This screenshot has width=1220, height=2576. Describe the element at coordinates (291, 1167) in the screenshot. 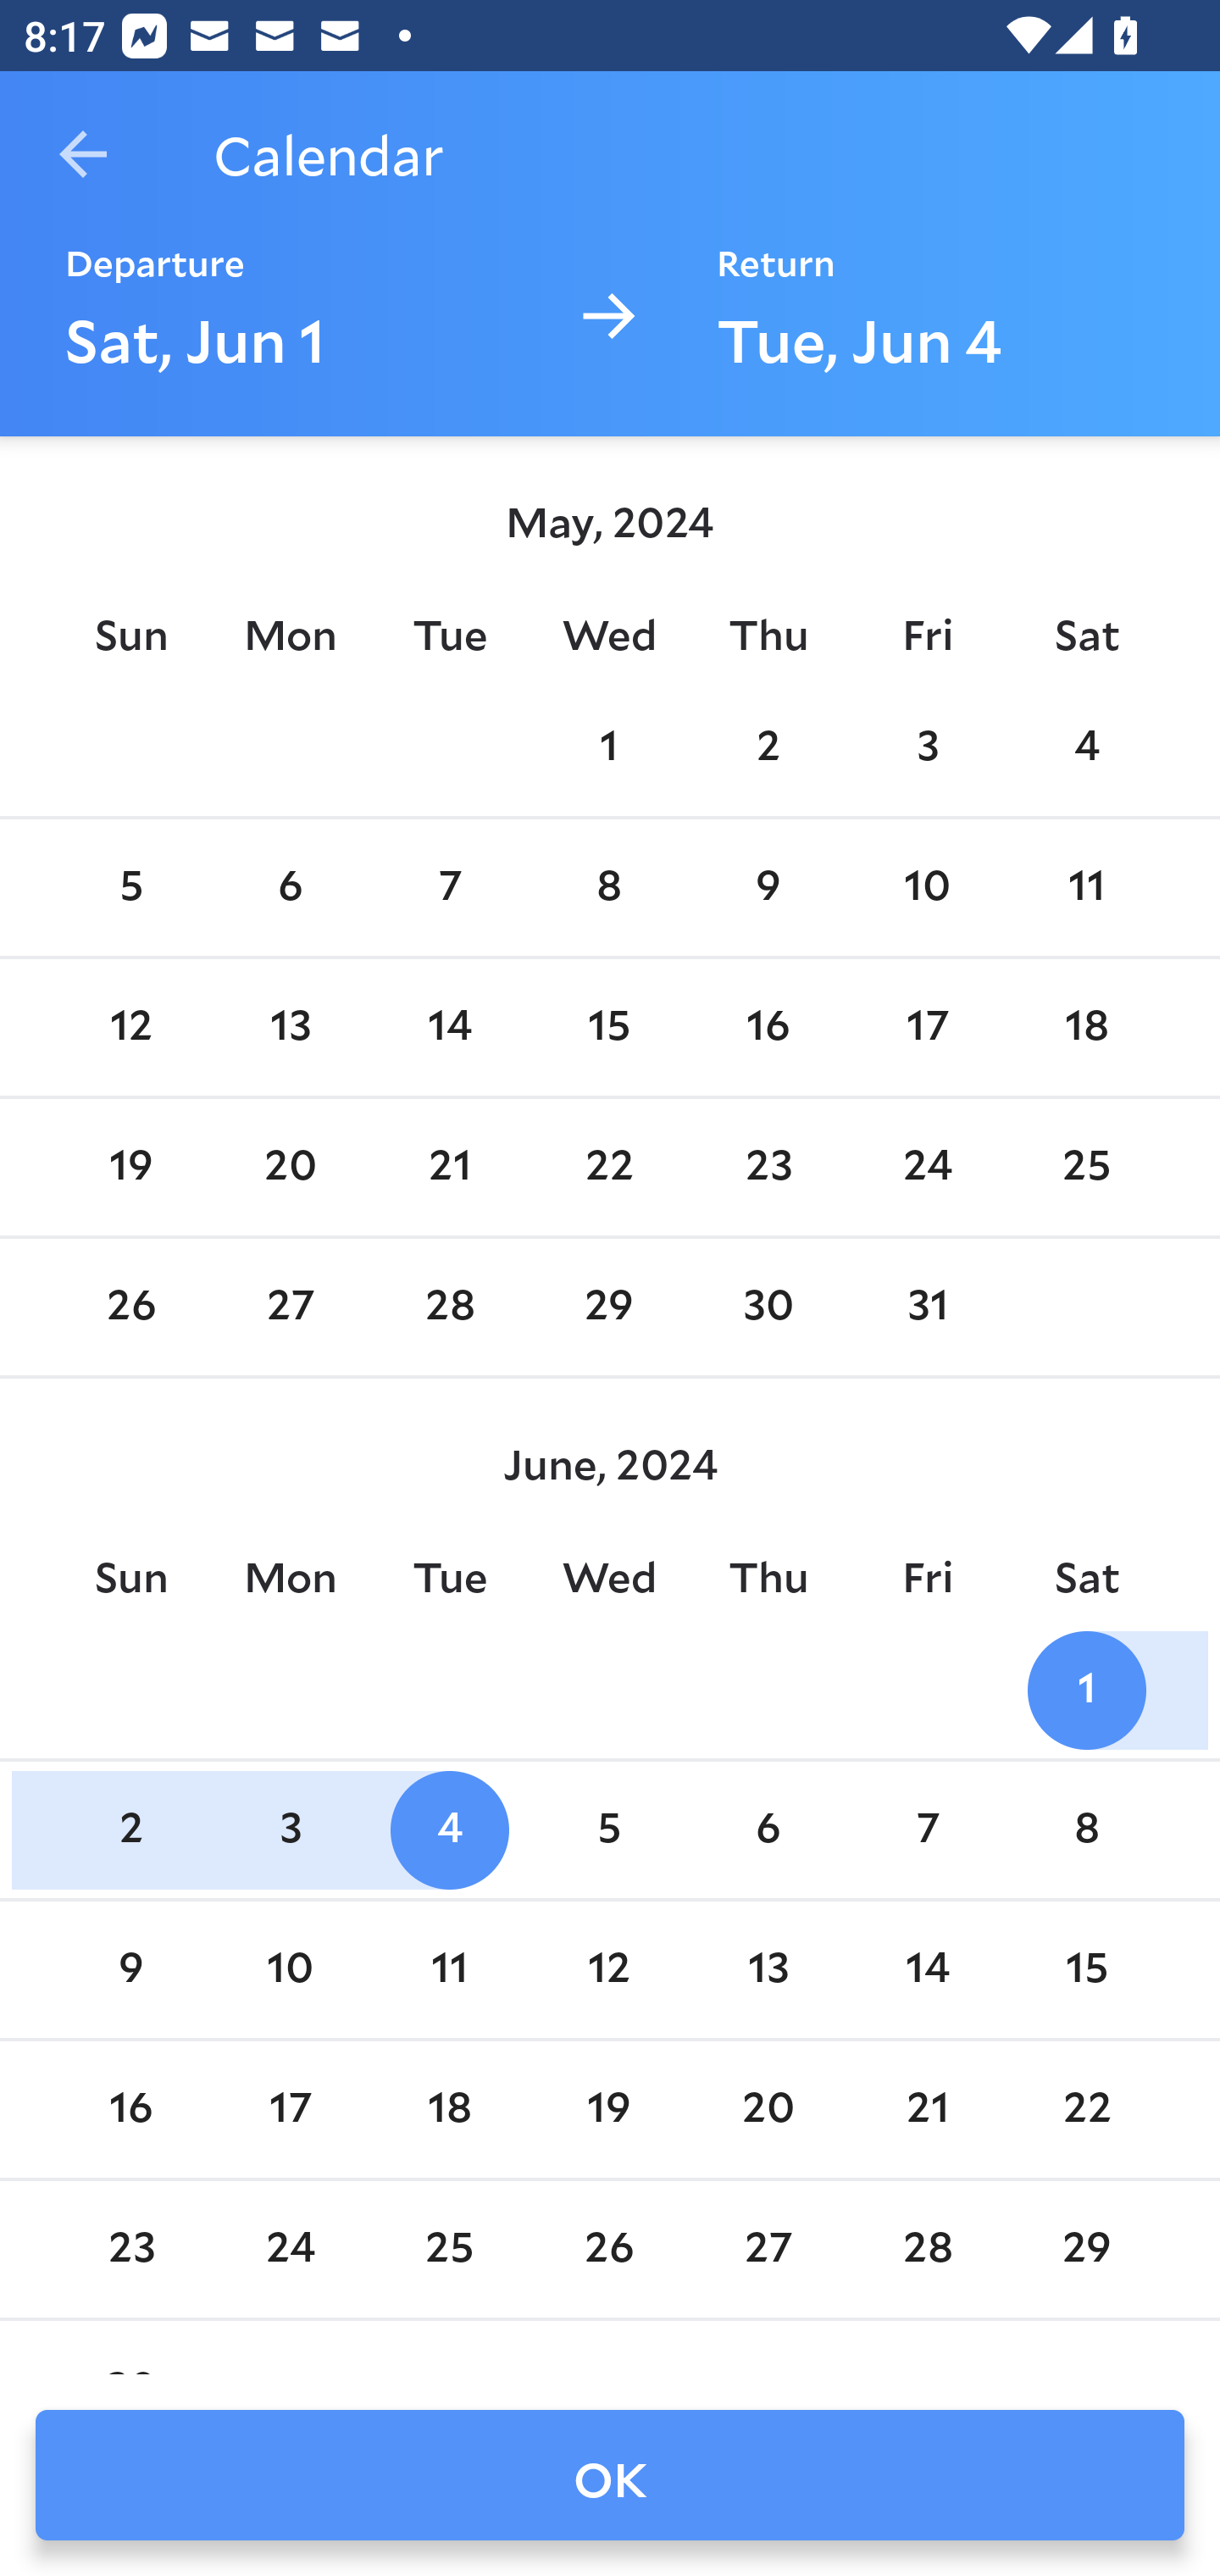

I see `20` at that location.